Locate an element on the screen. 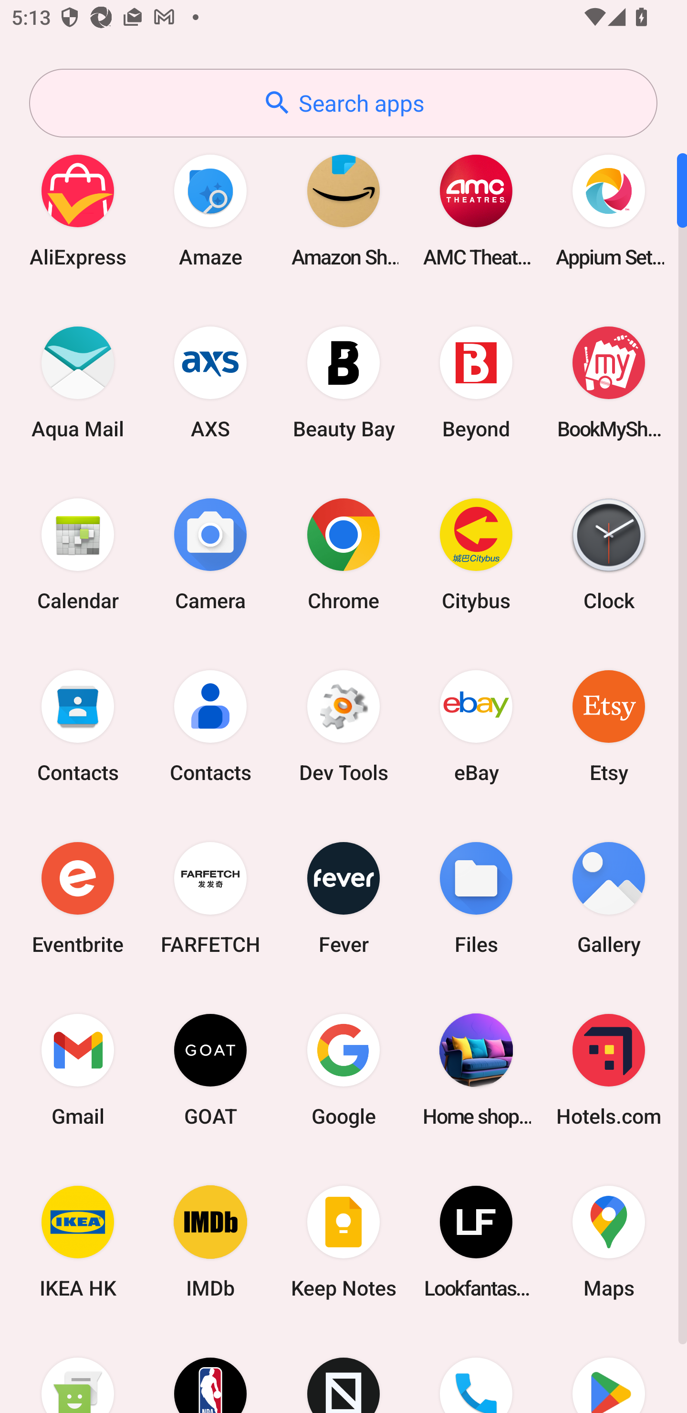 This screenshot has height=1413, width=687. Calendar is located at coordinates (78, 554).